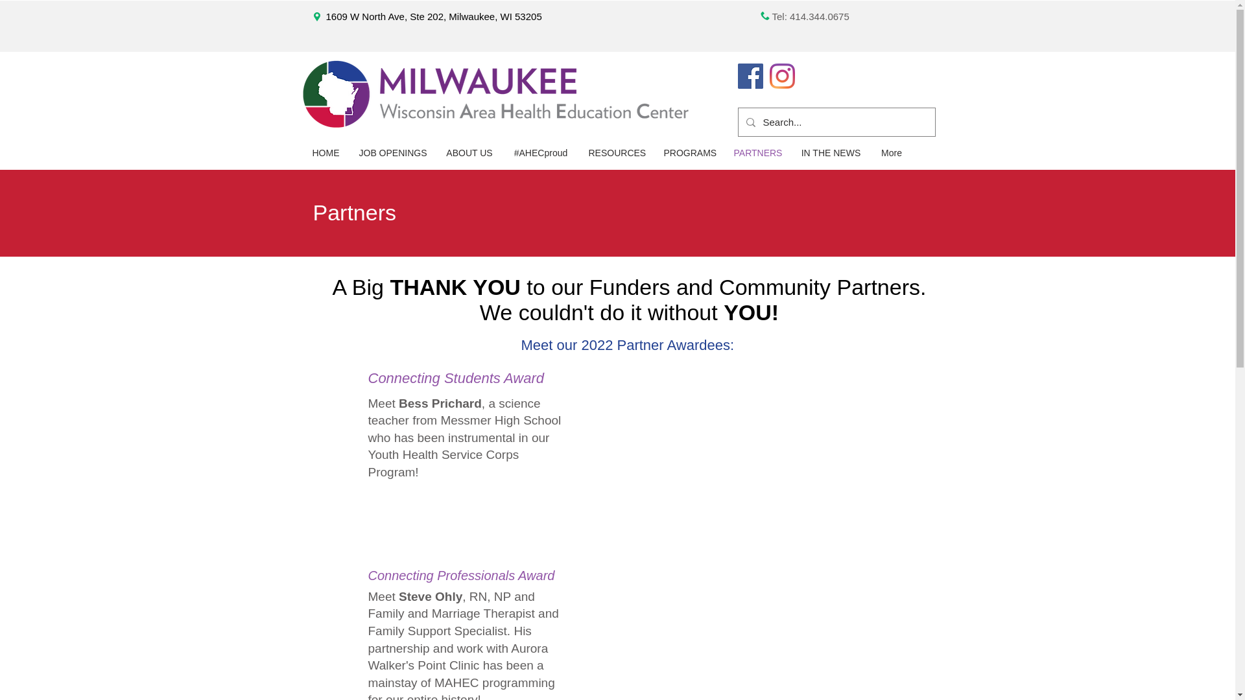 The image size is (1245, 700). I want to click on IN THE NEWS, so click(831, 153).